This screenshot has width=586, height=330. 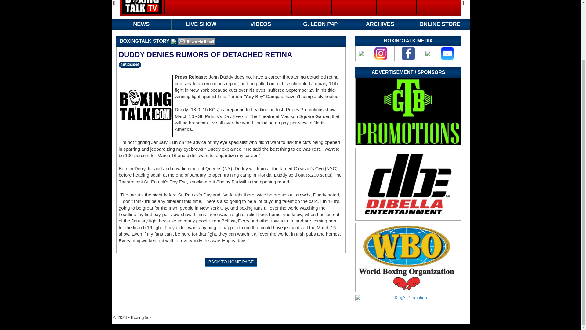 What do you see at coordinates (408, 298) in the screenshot?
I see `King's Promotion` at bounding box center [408, 298].